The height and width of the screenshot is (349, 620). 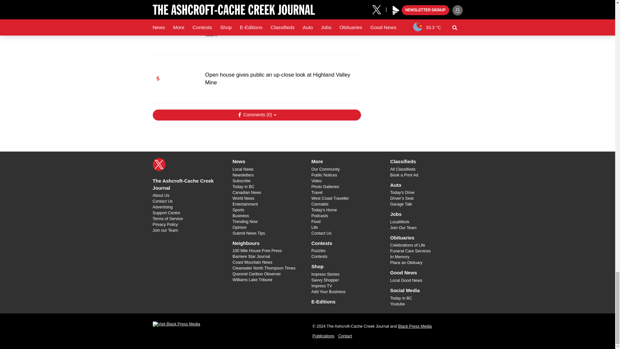 I want to click on X, so click(x=159, y=164).